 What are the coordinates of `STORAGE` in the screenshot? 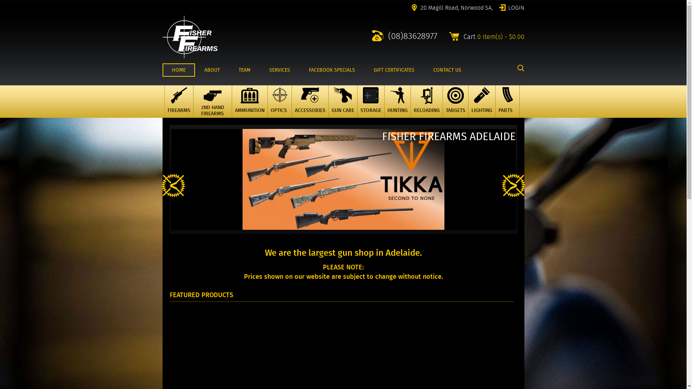 It's located at (371, 102).